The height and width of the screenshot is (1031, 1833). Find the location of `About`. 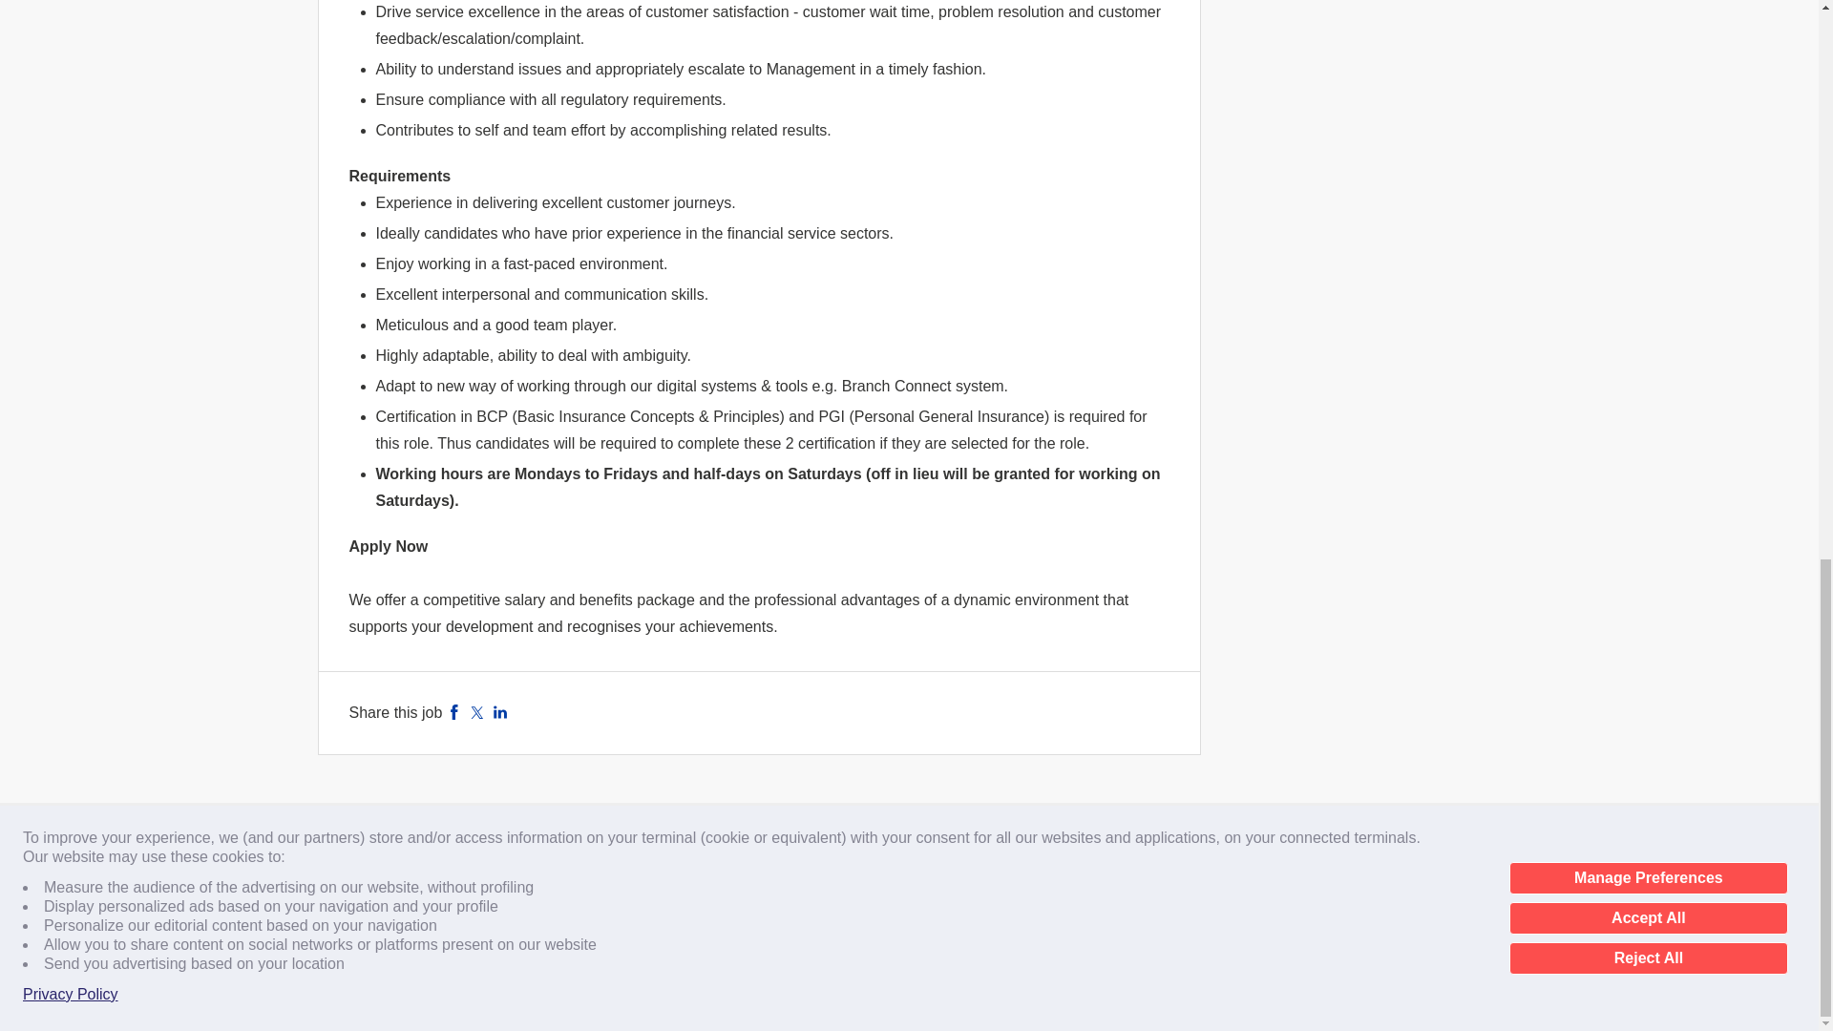

About is located at coordinates (365, 873).